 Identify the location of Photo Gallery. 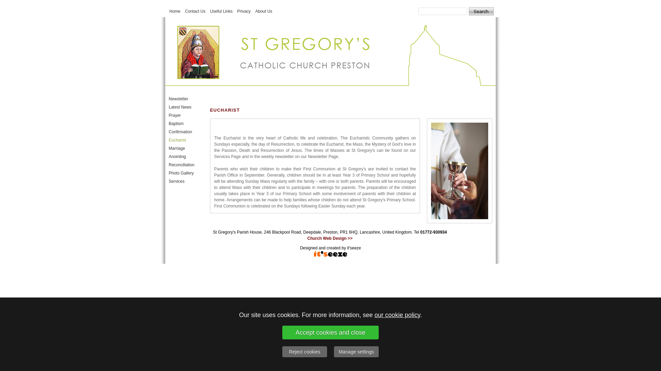
(181, 173).